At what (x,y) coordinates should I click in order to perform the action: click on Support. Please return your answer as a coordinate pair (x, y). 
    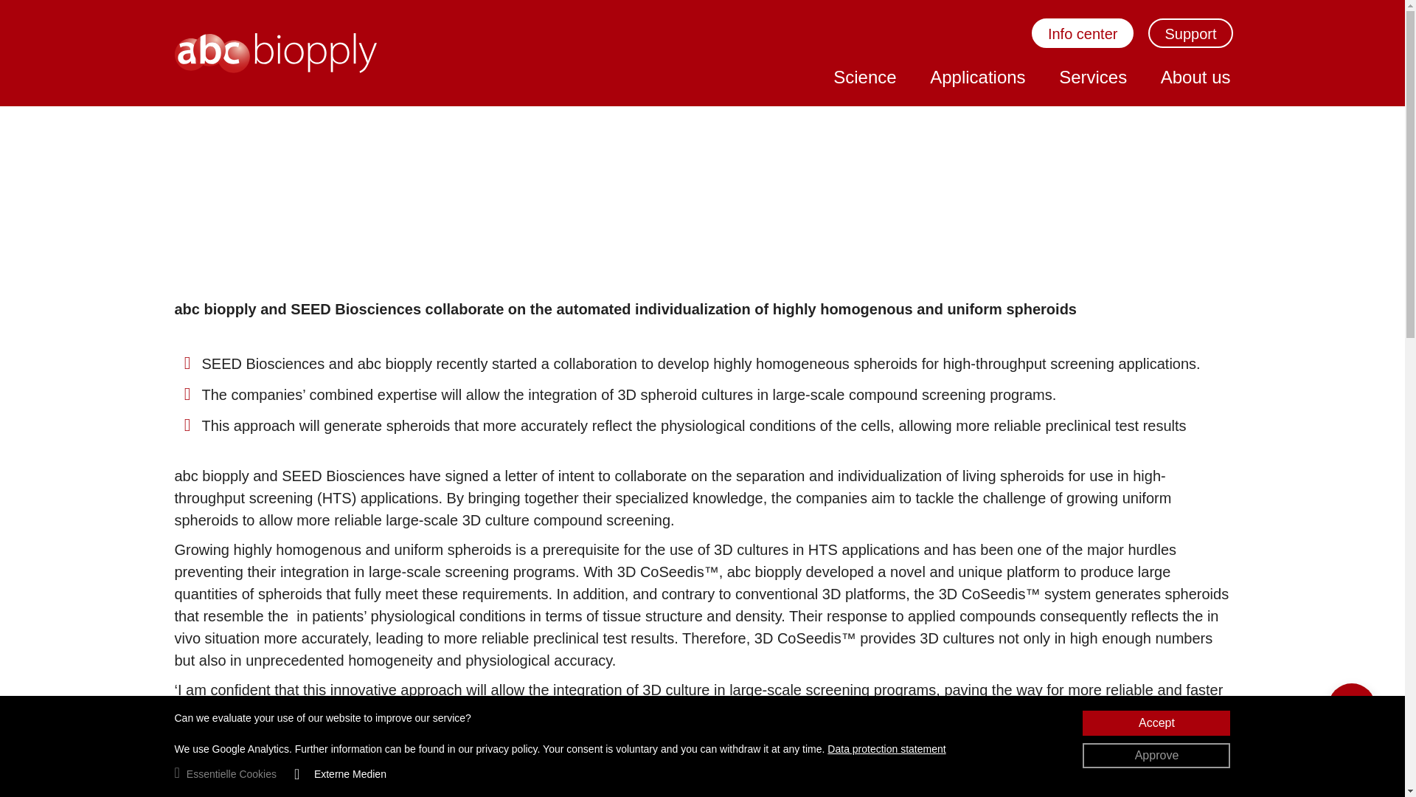
    Looking at the image, I should click on (1190, 34).